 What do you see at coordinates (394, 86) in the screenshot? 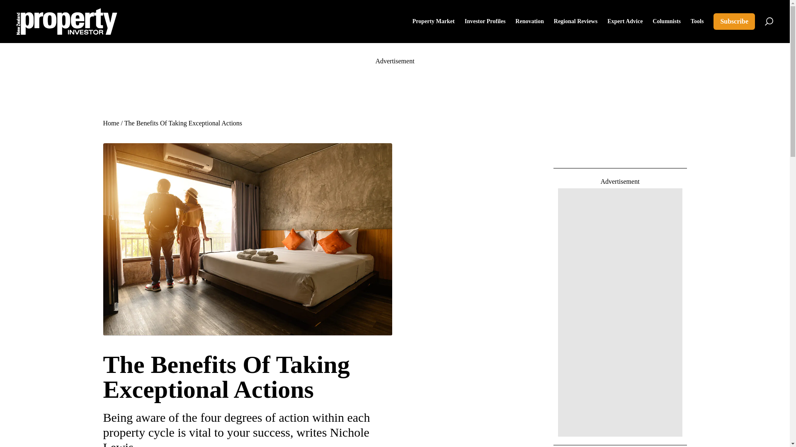
I see `3rd party ad content` at bounding box center [394, 86].